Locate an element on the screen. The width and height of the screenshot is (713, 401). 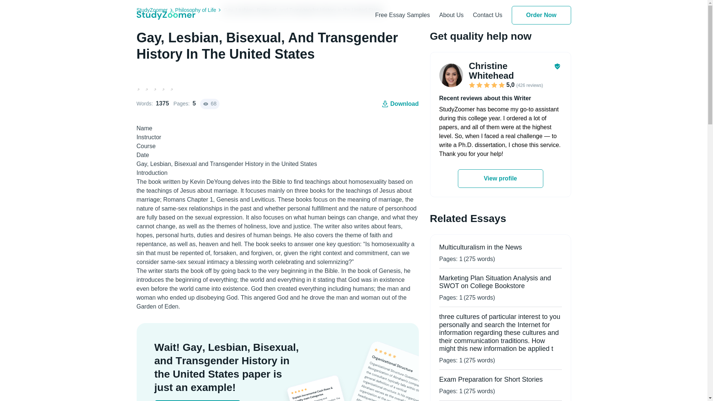
View profile is located at coordinates (500, 178).